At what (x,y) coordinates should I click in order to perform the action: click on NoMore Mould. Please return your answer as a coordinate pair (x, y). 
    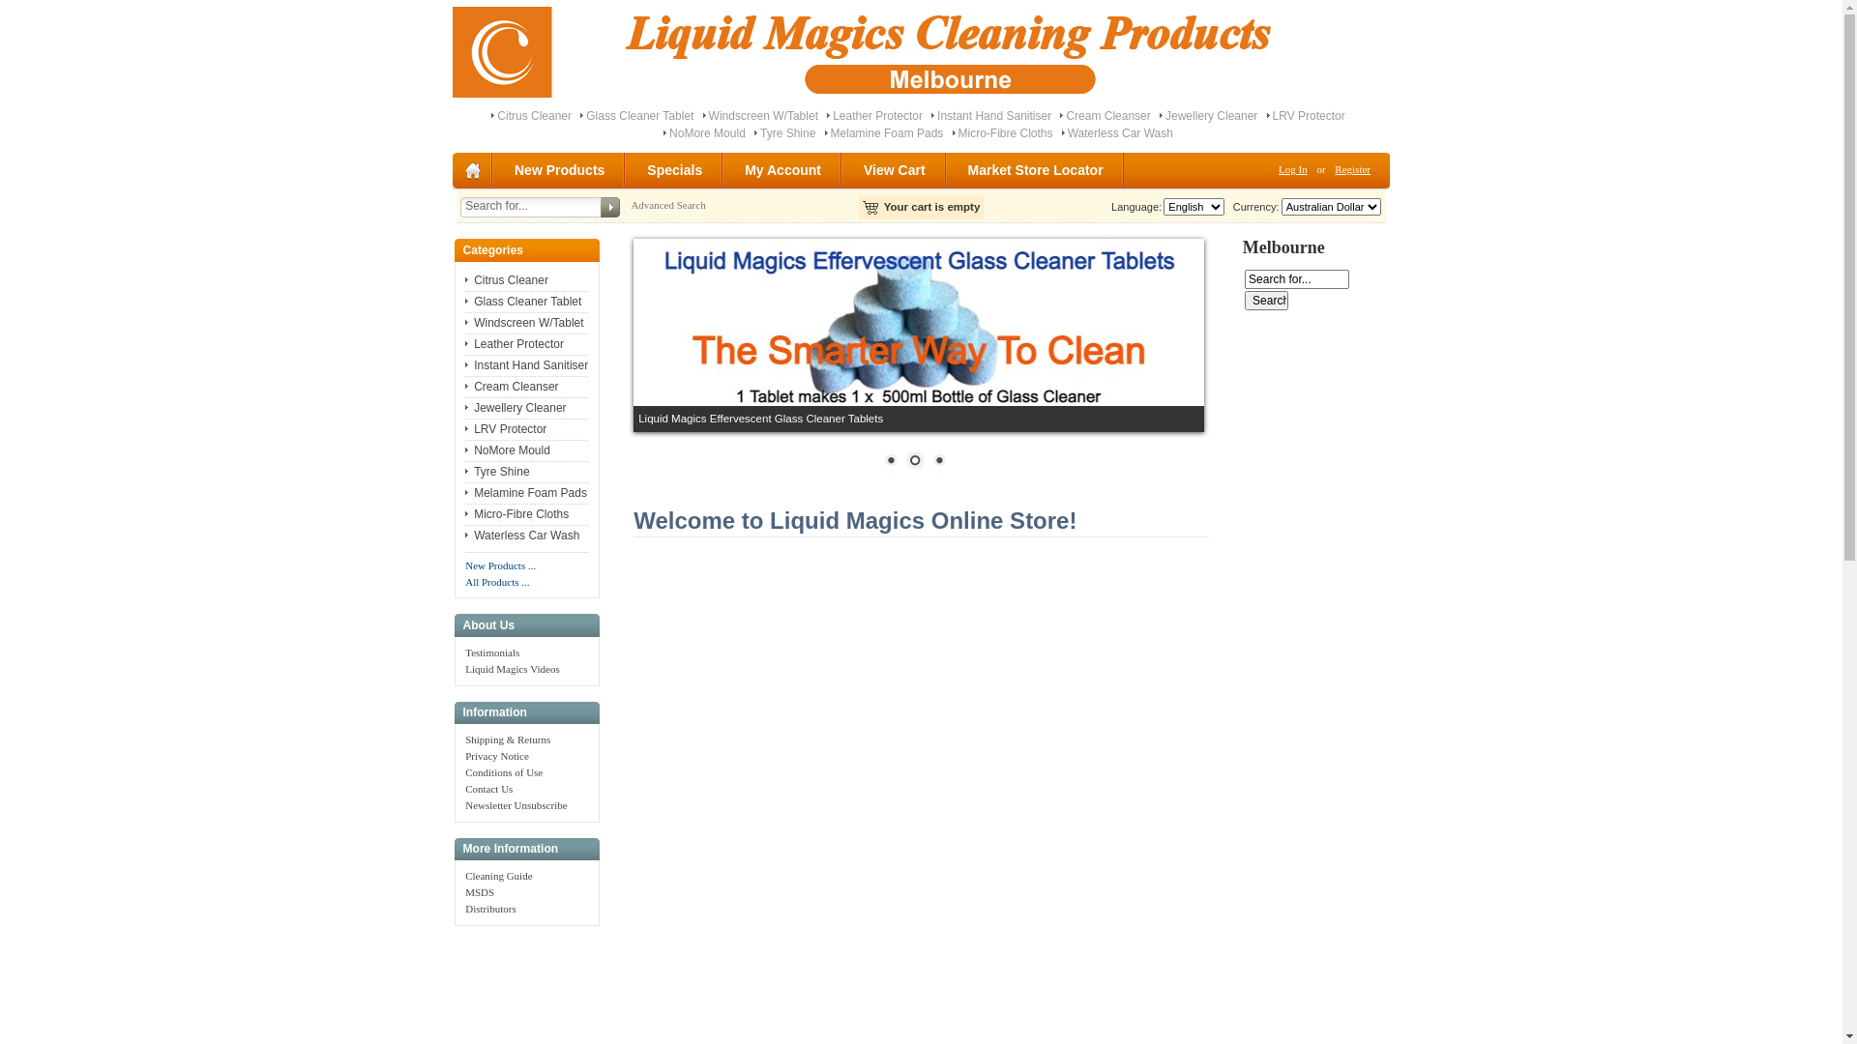
    Looking at the image, I should click on (508, 450).